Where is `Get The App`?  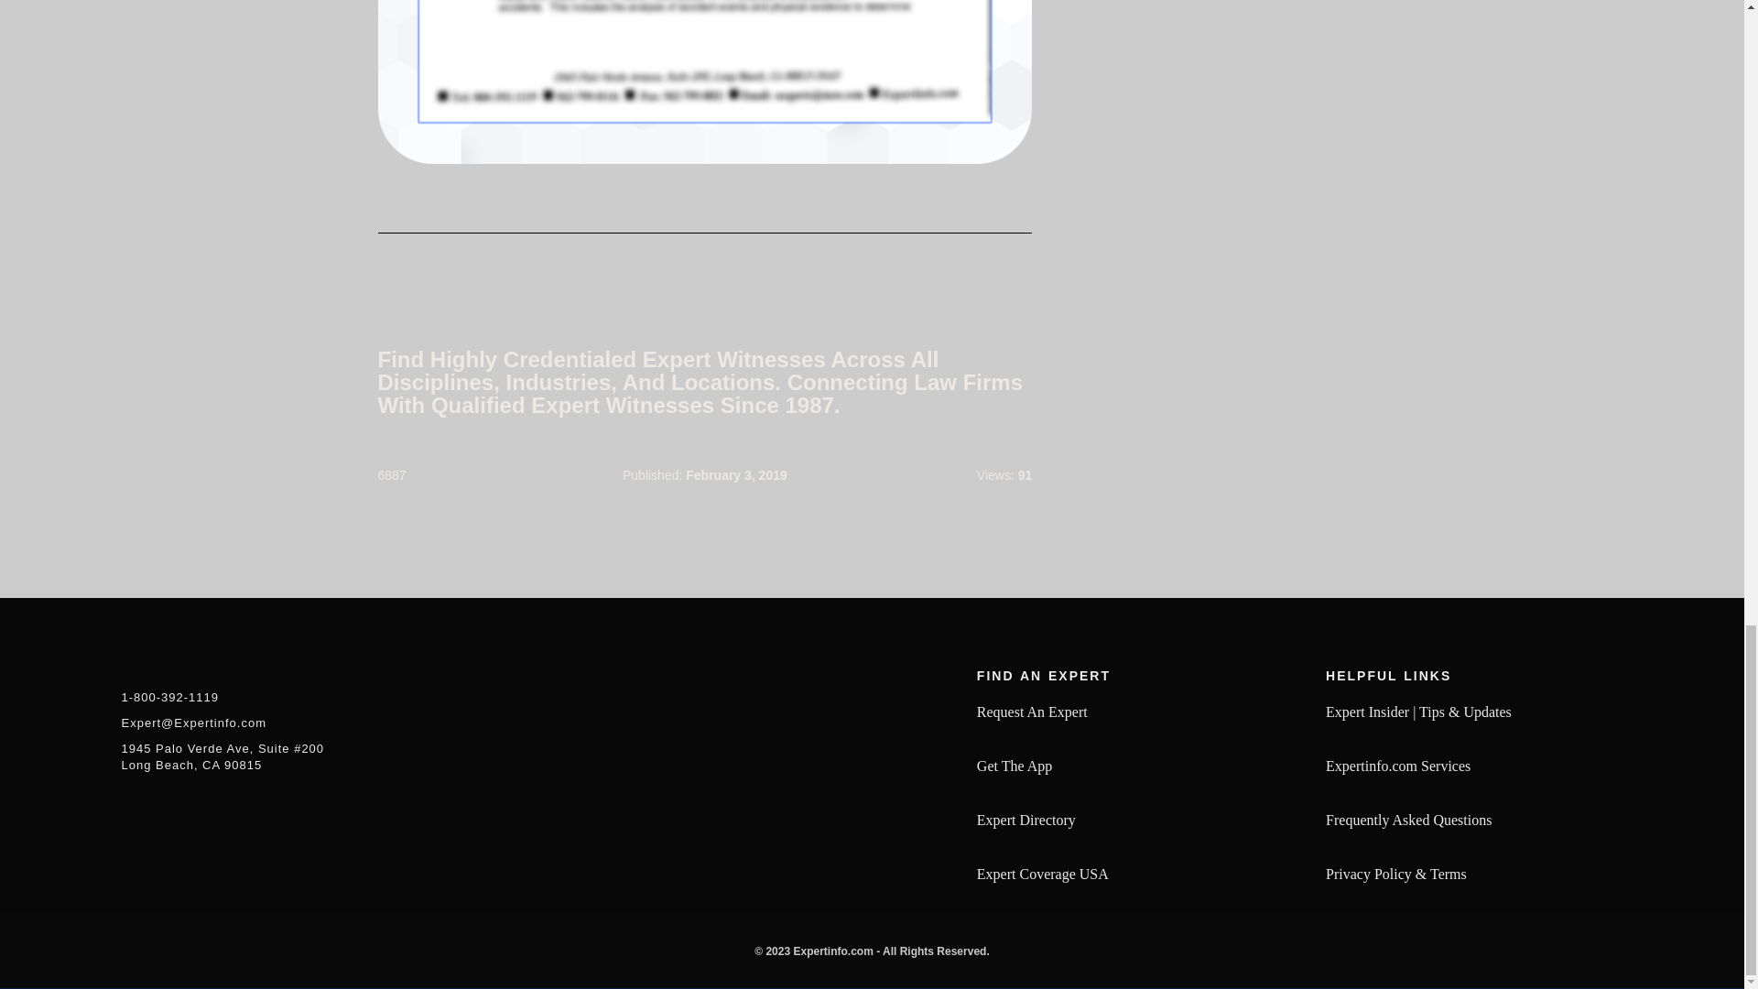
Get The App is located at coordinates (1015, 766).